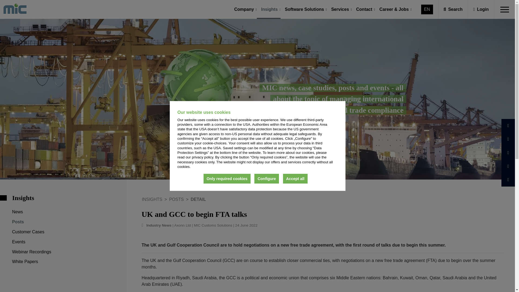  Describe the element at coordinates (427, 9) in the screenshot. I see `EN` at that location.